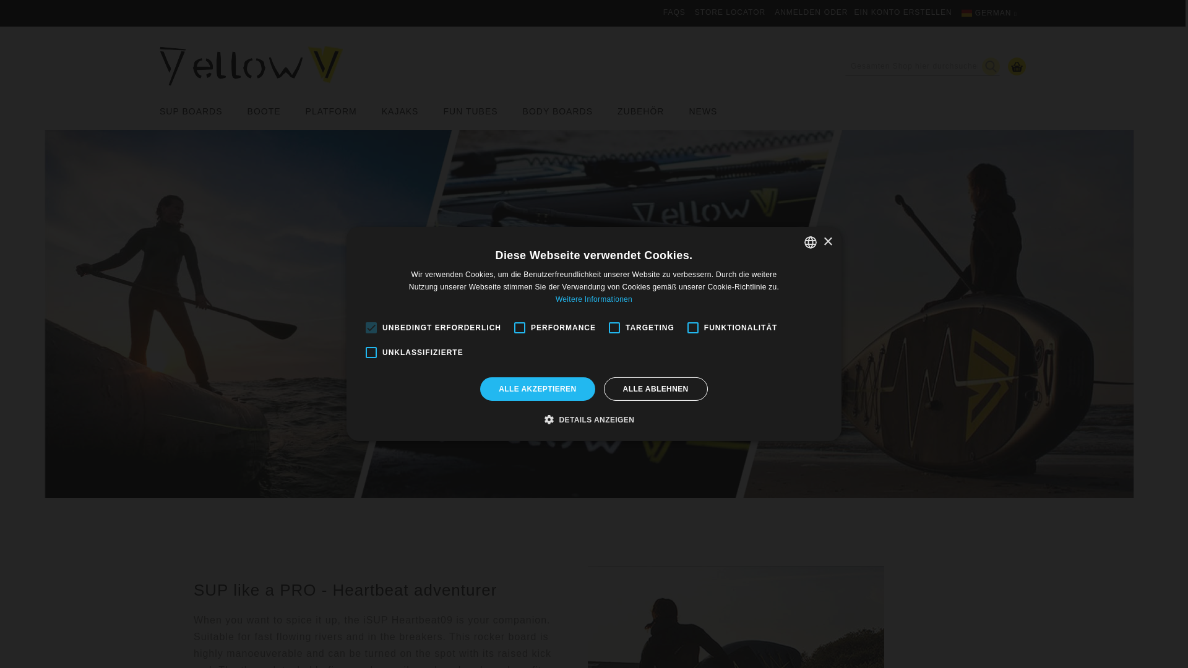  I want to click on STORE LOCATOR, so click(730, 12).